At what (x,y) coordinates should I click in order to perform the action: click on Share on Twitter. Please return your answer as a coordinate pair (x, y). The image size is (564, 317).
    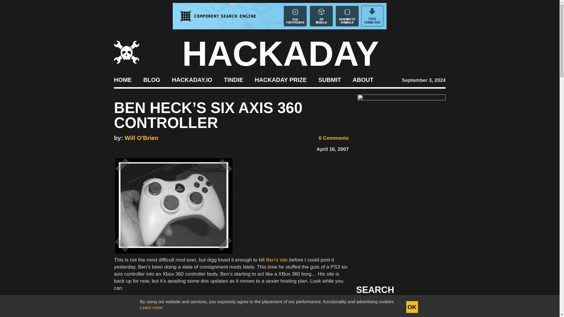
    Looking at the image, I should click on (126, 148).